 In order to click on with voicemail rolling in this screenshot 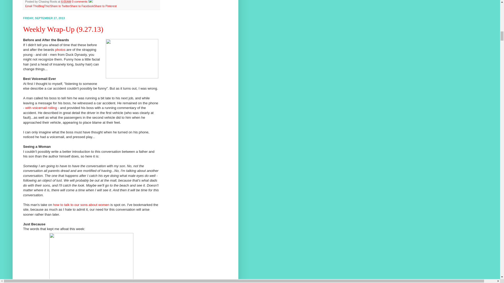, I will do `click(41, 108)`.